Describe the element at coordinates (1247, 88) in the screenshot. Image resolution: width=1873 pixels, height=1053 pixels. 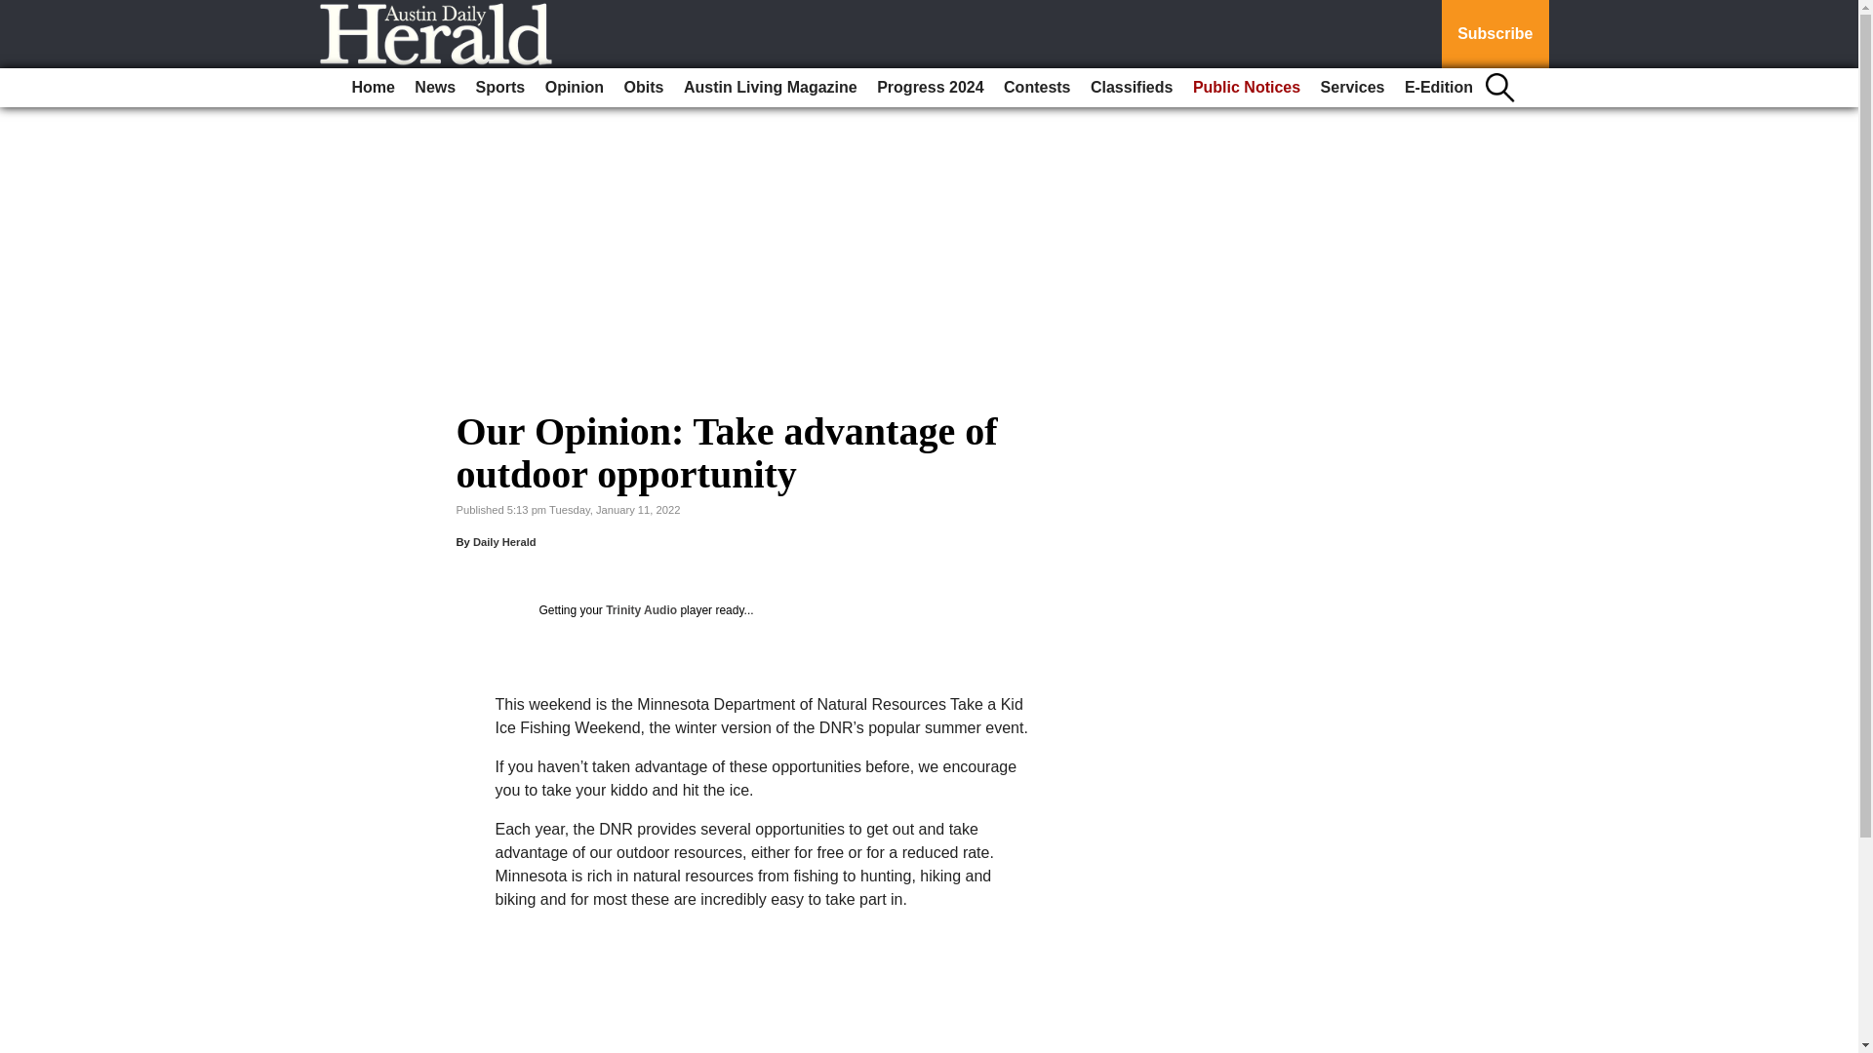
I see `Public Notices` at that location.